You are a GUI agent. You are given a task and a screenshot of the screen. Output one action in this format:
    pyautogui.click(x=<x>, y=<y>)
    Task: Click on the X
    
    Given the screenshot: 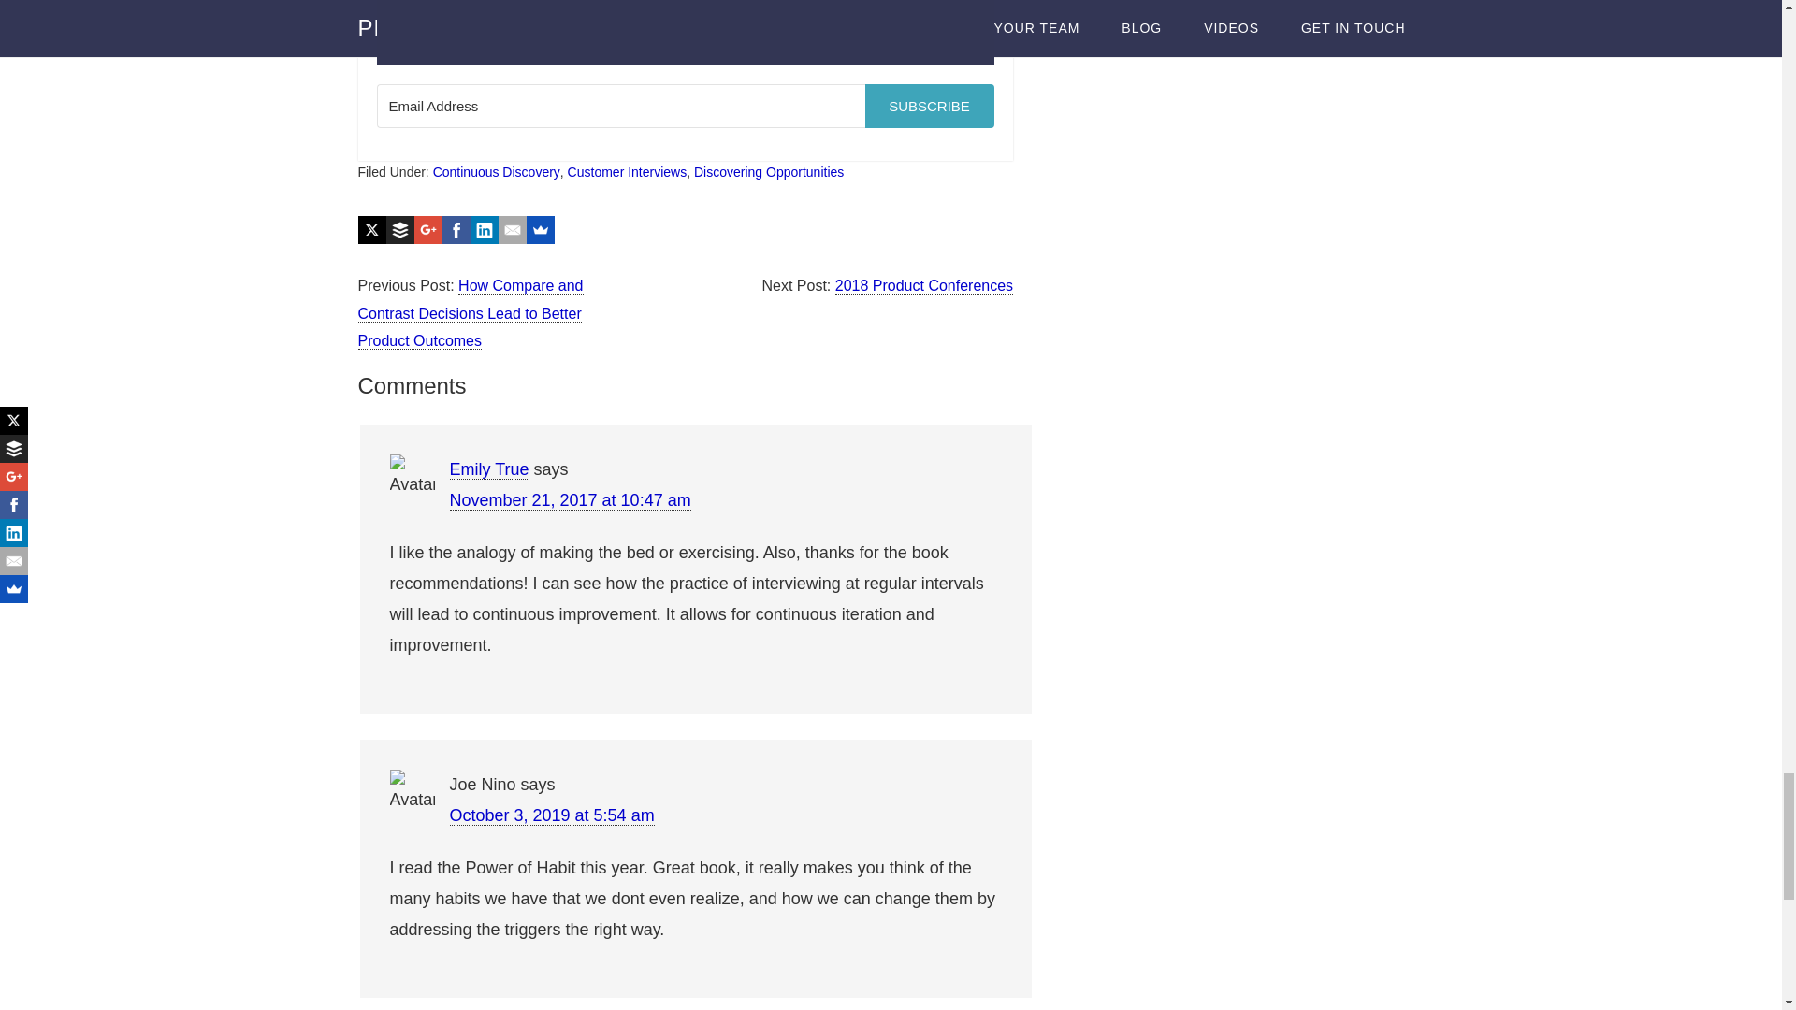 What is the action you would take?
    pyautogui.click(x=371, y=230)
    